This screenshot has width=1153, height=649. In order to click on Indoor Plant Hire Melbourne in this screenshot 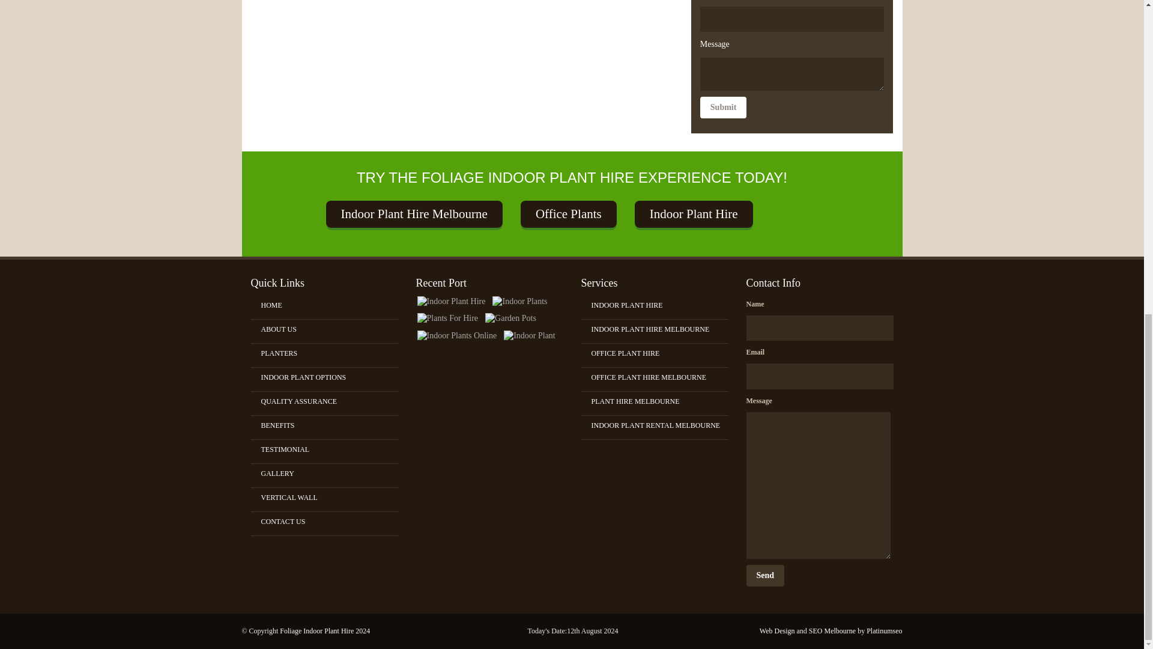, I will do `click(413, 213)`.